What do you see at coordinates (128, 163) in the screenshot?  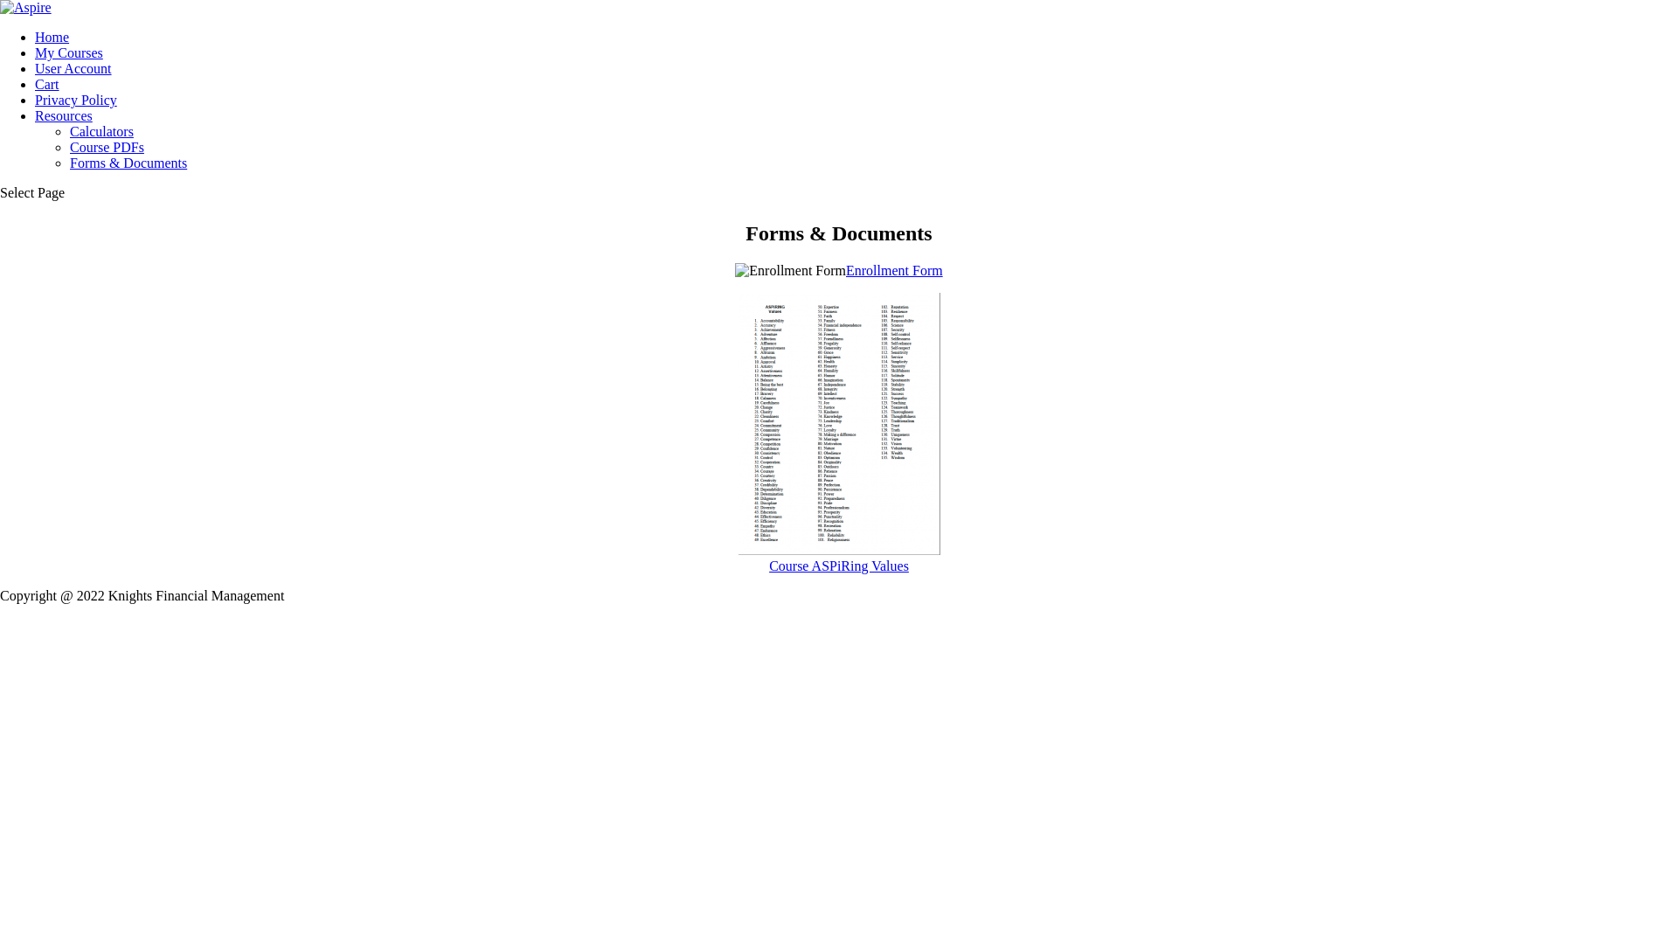 I see `Forms & Documents` at bounding box center [128, 163].